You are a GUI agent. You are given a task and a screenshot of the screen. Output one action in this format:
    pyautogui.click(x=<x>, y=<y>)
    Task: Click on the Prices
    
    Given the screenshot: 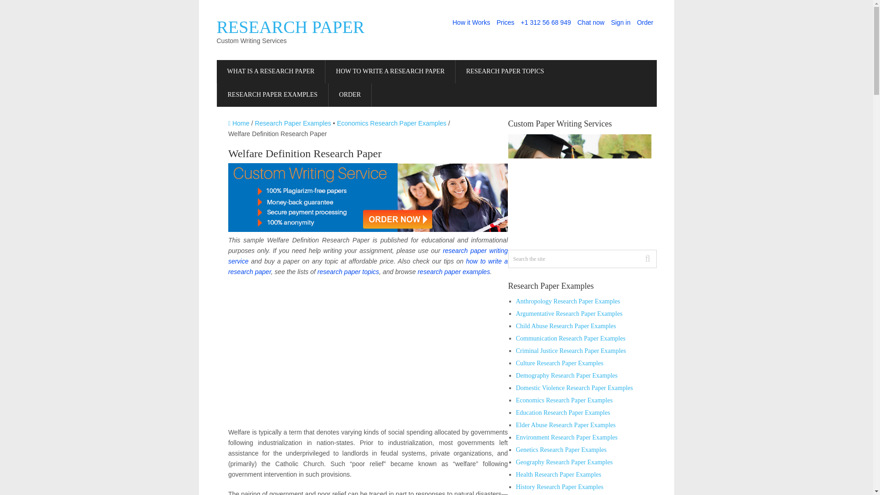 What is the action you would take?
    pyautogui.click(x=505, y=22)
    